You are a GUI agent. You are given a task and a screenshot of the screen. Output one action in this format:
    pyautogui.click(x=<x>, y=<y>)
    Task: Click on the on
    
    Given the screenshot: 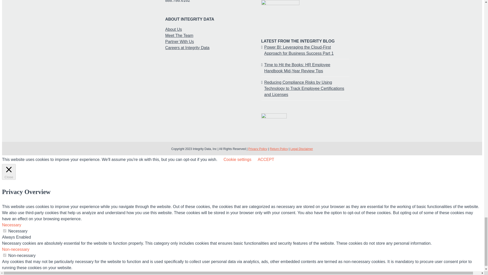 What is the action you would take?
    pyautogui.click(x=5, y=231)
    